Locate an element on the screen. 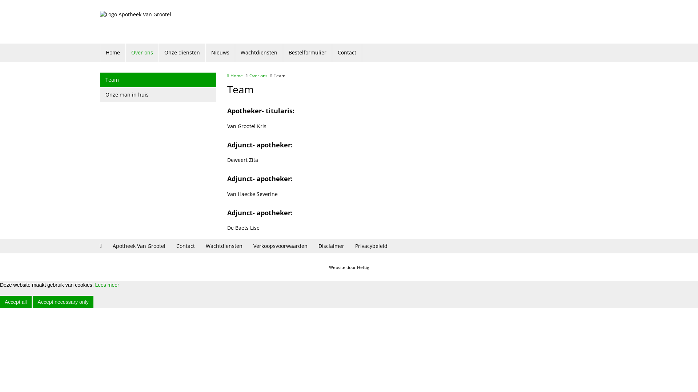  Team is located at coordinates (158, 80).